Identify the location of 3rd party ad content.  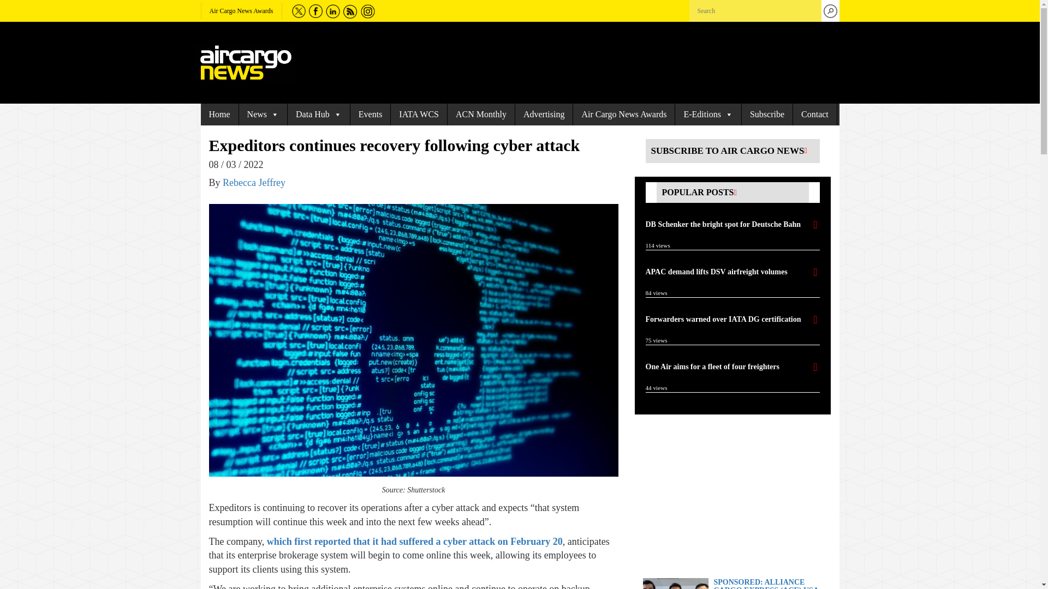
(727, 496).